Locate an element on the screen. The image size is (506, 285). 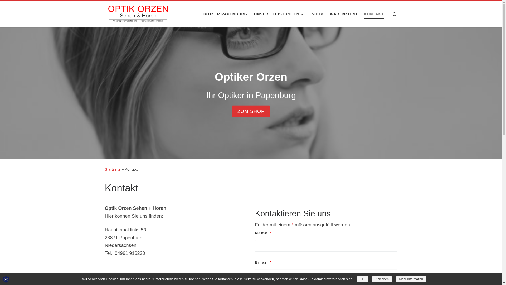
ZUM SHOP is located at coordinates (251, 111).